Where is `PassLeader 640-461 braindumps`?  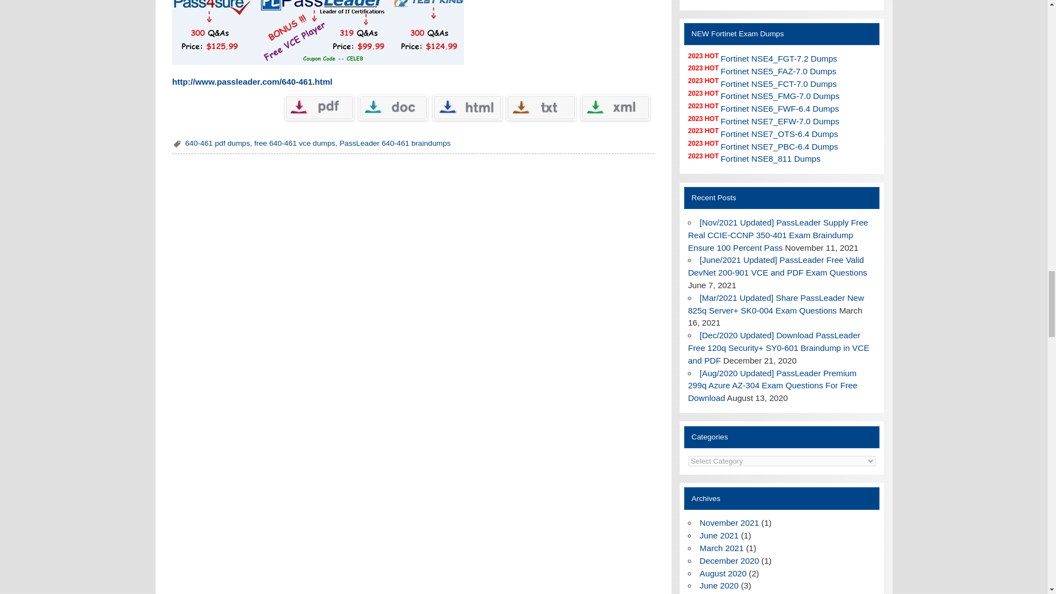
PassLeader 640-461 braindumps is located at coordinates (395, 143).